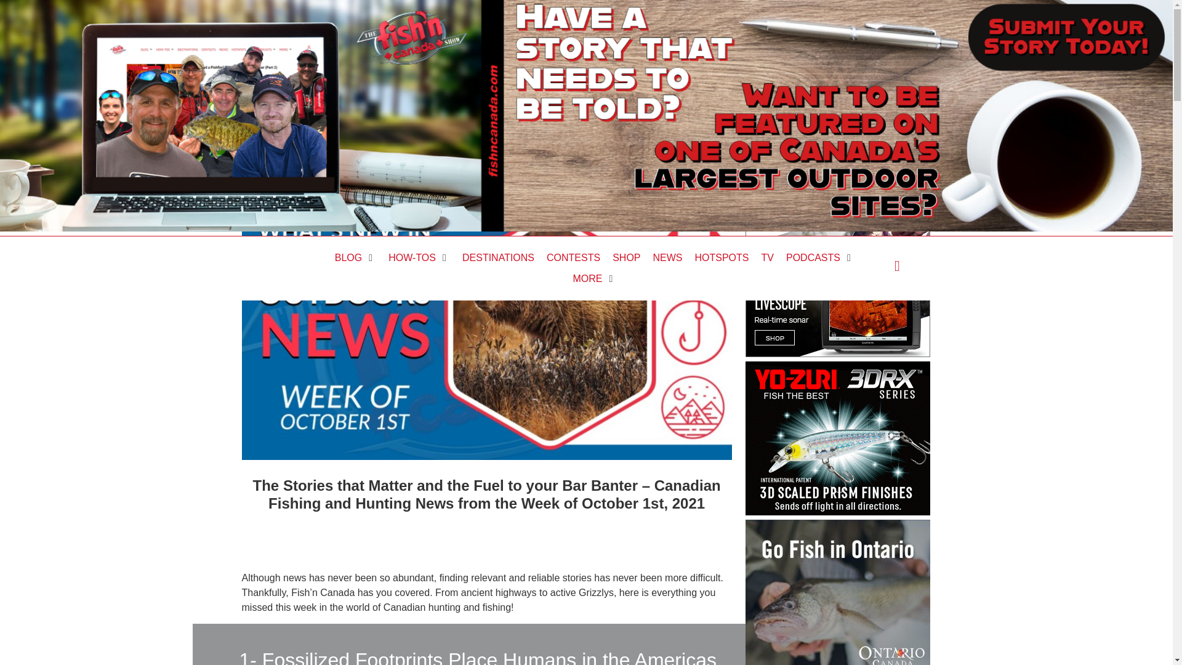 The width and height of the screenshot is (1182, 665). What do you see at coordinates (497, 257) in the screenshot?
I see `DESTINATIONS` at bounding box center [497, 257].